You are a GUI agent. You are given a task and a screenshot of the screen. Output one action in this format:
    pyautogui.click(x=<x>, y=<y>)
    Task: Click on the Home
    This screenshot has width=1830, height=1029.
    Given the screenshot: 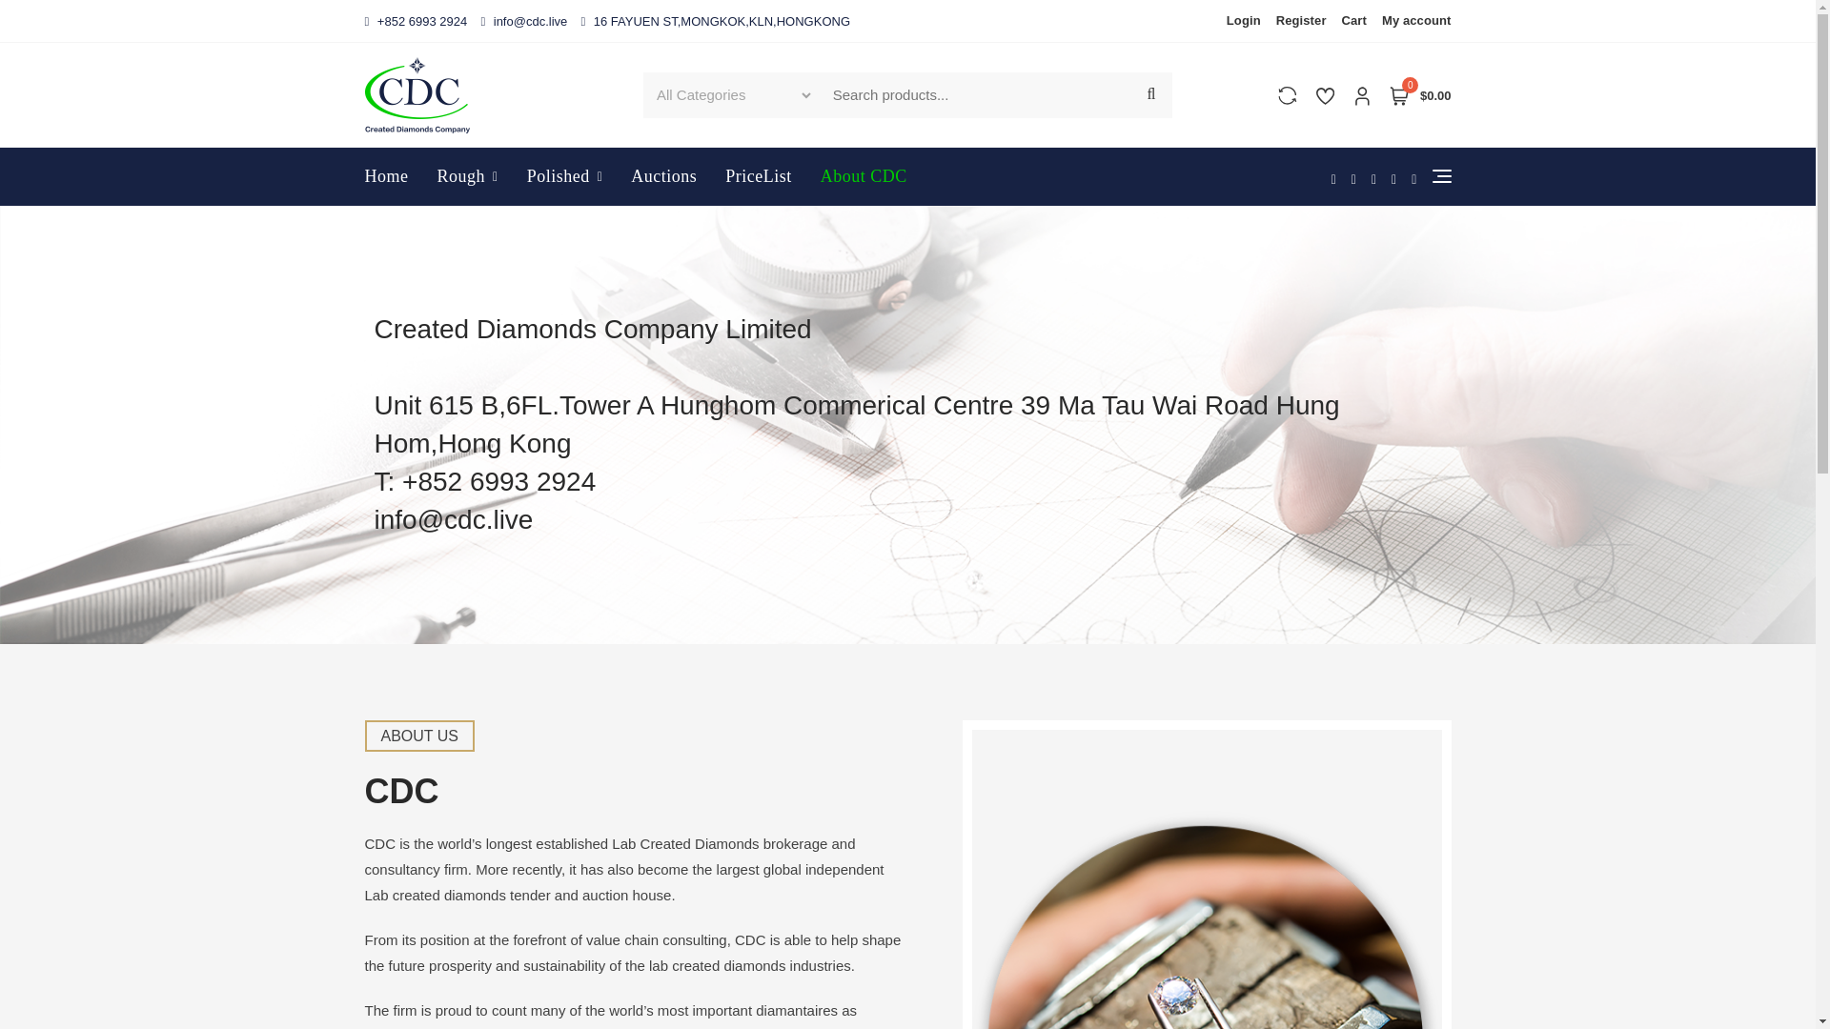 What is the action you would take?
    pyautogui.click(x=393, y=177)
    